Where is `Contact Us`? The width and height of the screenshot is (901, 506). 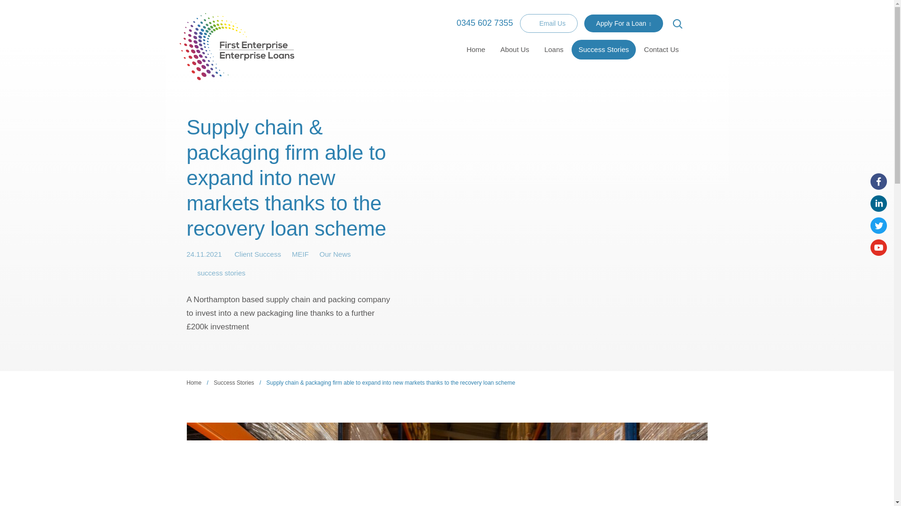 Contact Us is located at coordinates (661, 50).